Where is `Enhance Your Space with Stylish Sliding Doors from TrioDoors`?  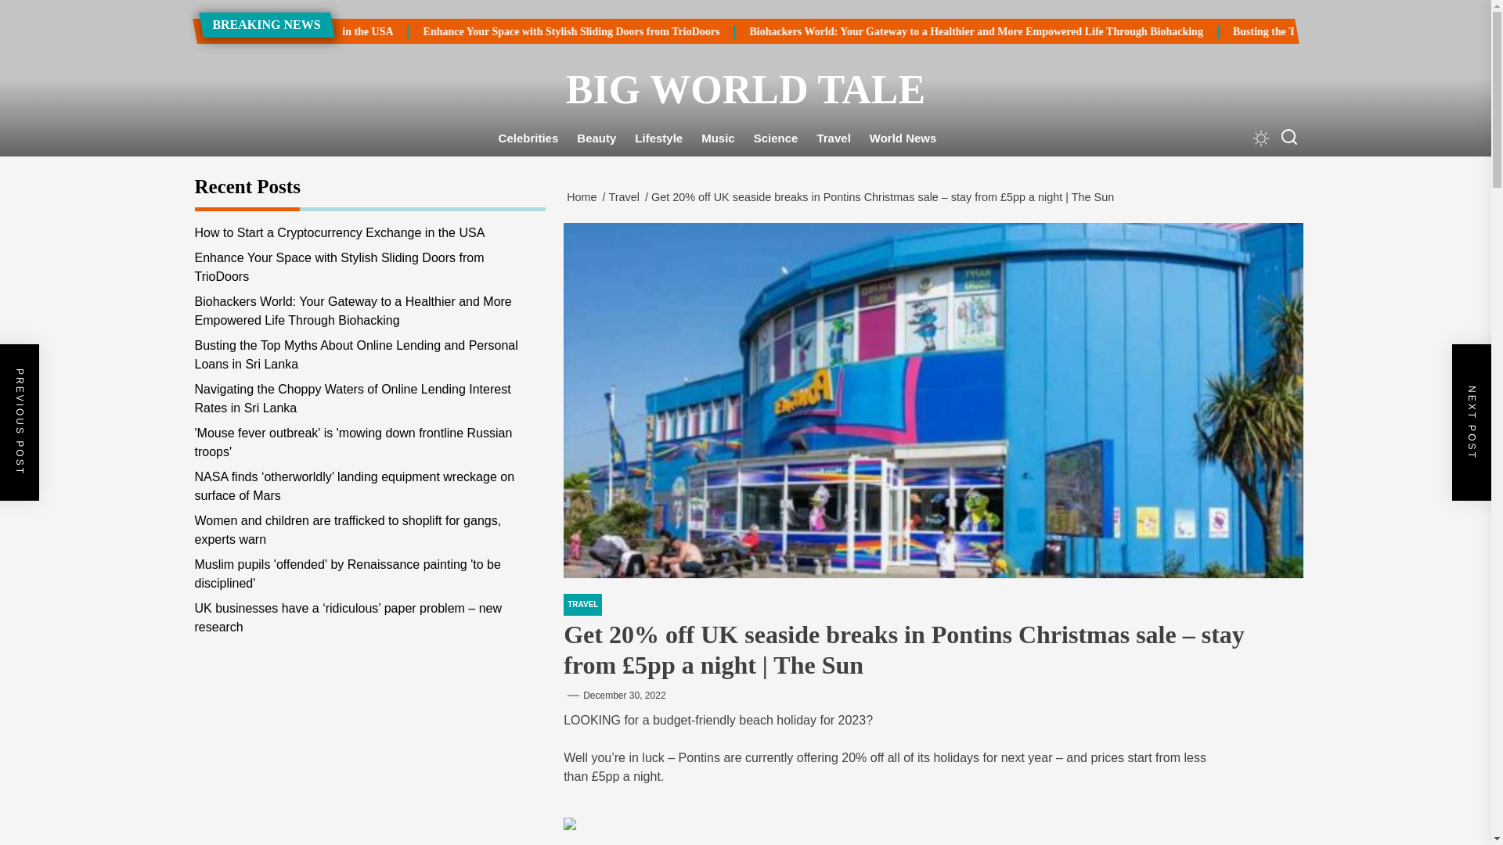 Enhance Your Space with Stylish Sliding Doors from TrioDoors is located at coordinates (690, 31).